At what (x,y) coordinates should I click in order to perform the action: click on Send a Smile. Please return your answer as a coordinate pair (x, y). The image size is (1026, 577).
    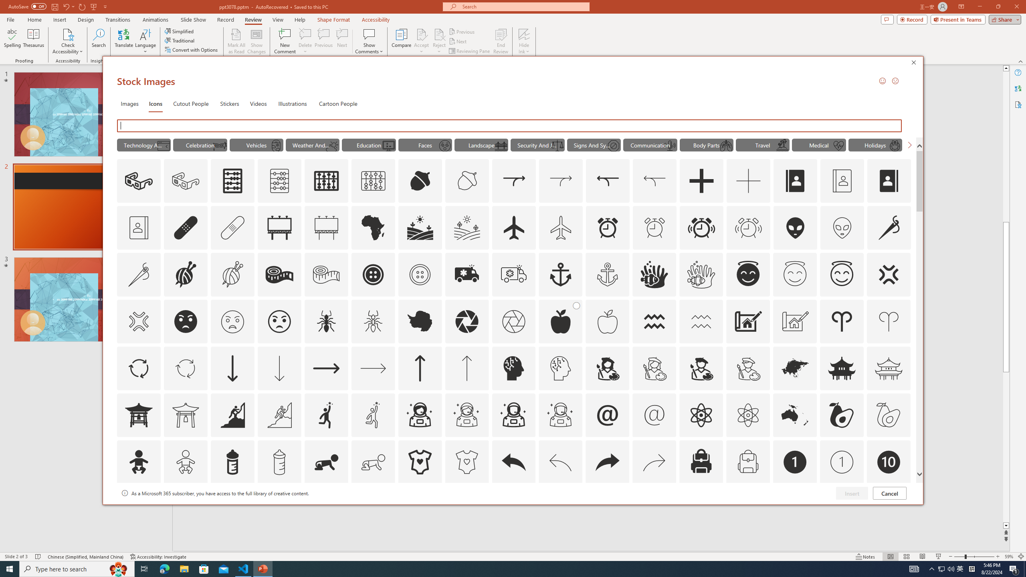
    Looking at the image, I should click on (882, 81).